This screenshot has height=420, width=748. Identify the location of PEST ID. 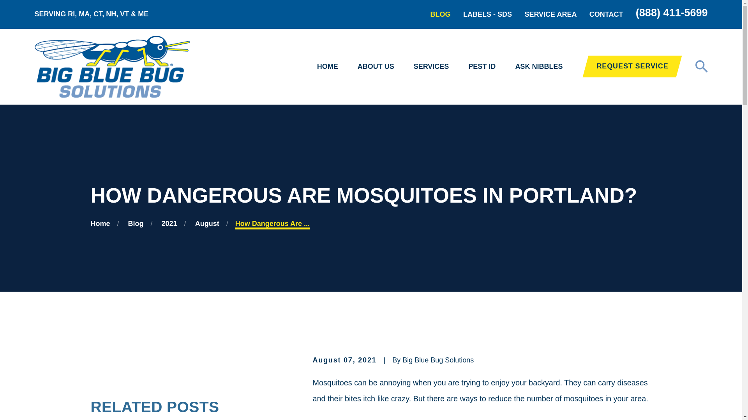
(482, 66).